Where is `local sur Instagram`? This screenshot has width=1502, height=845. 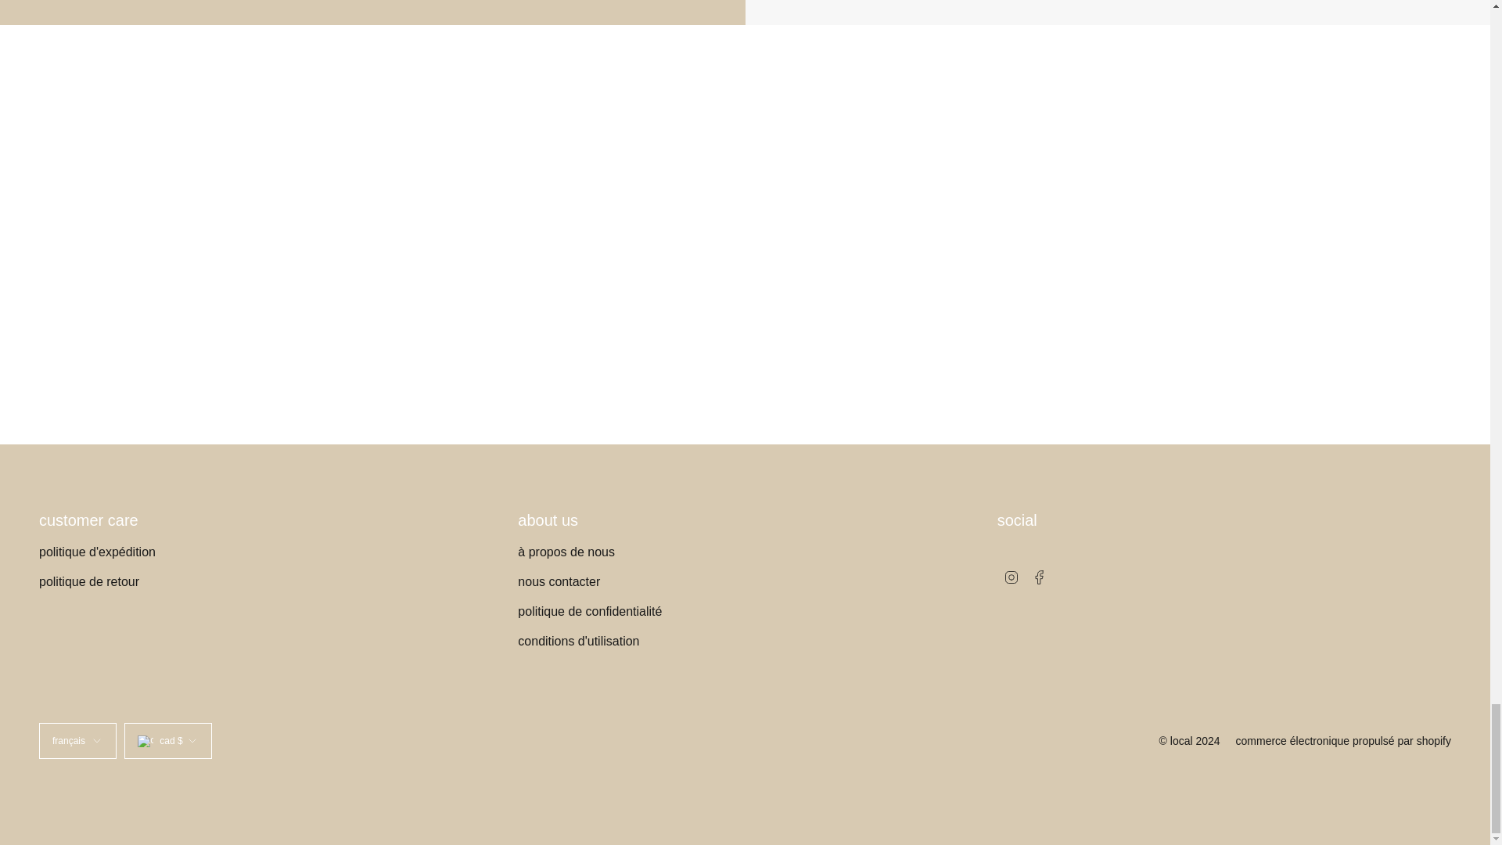 local sur Instagram is located at coordinates (1011, 576).